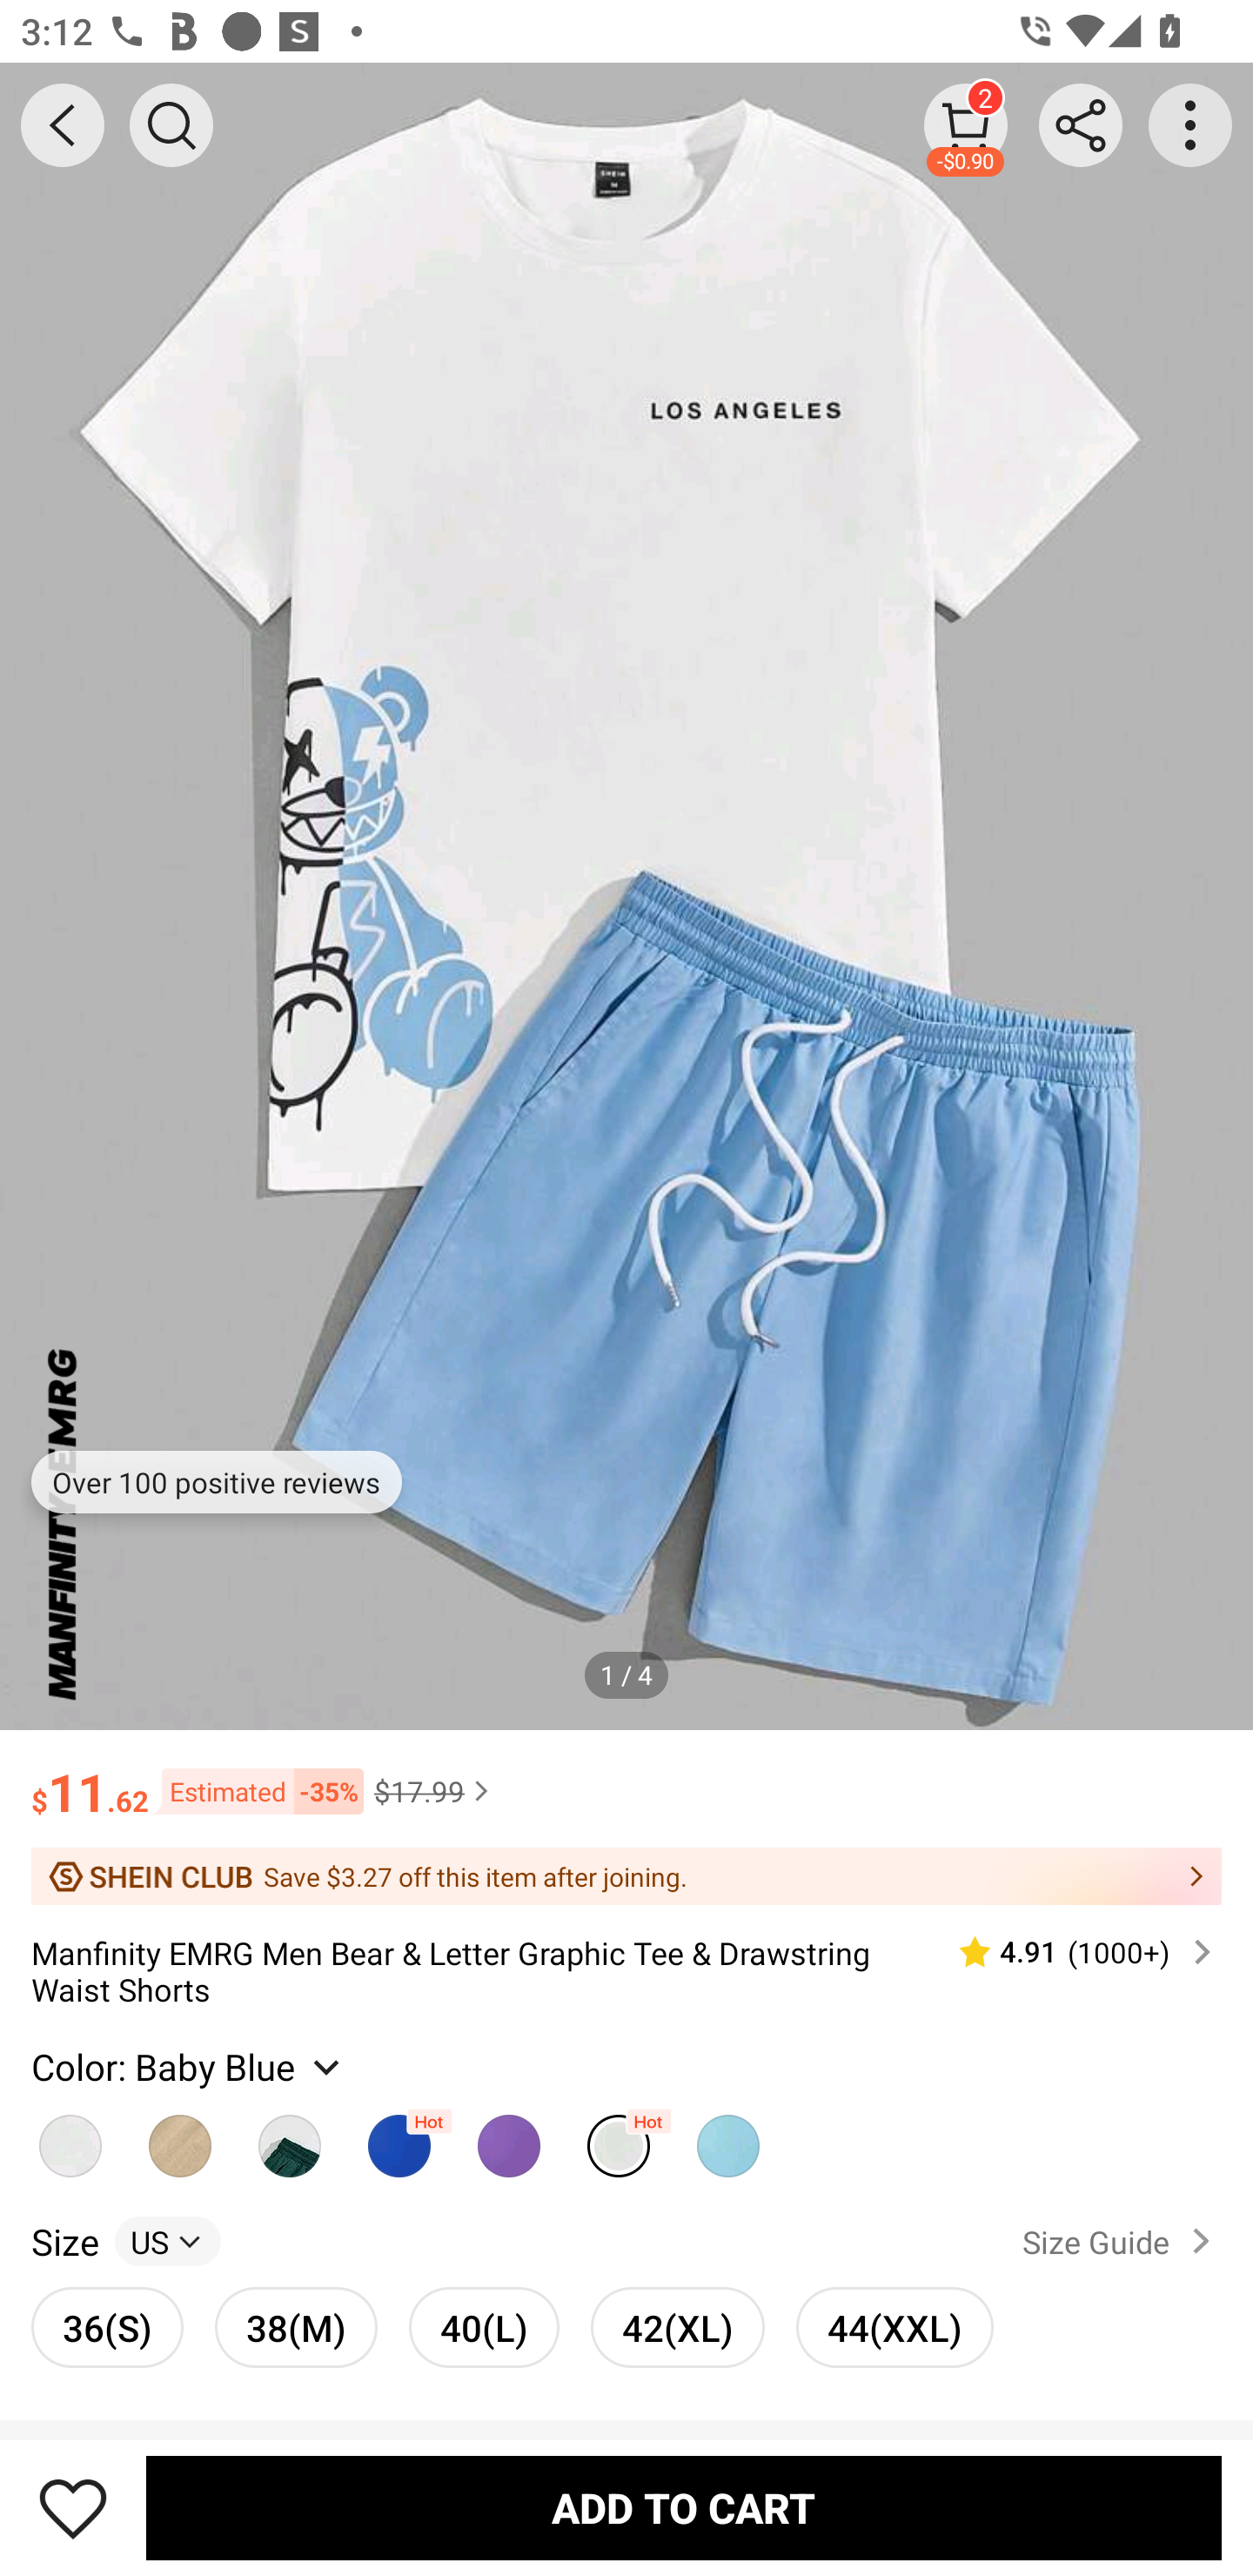 This screenshot has width=1253, height=2576. Describe the element at coordinates (626, 1674) in the screenshot. I see `1 / 4` at that location.